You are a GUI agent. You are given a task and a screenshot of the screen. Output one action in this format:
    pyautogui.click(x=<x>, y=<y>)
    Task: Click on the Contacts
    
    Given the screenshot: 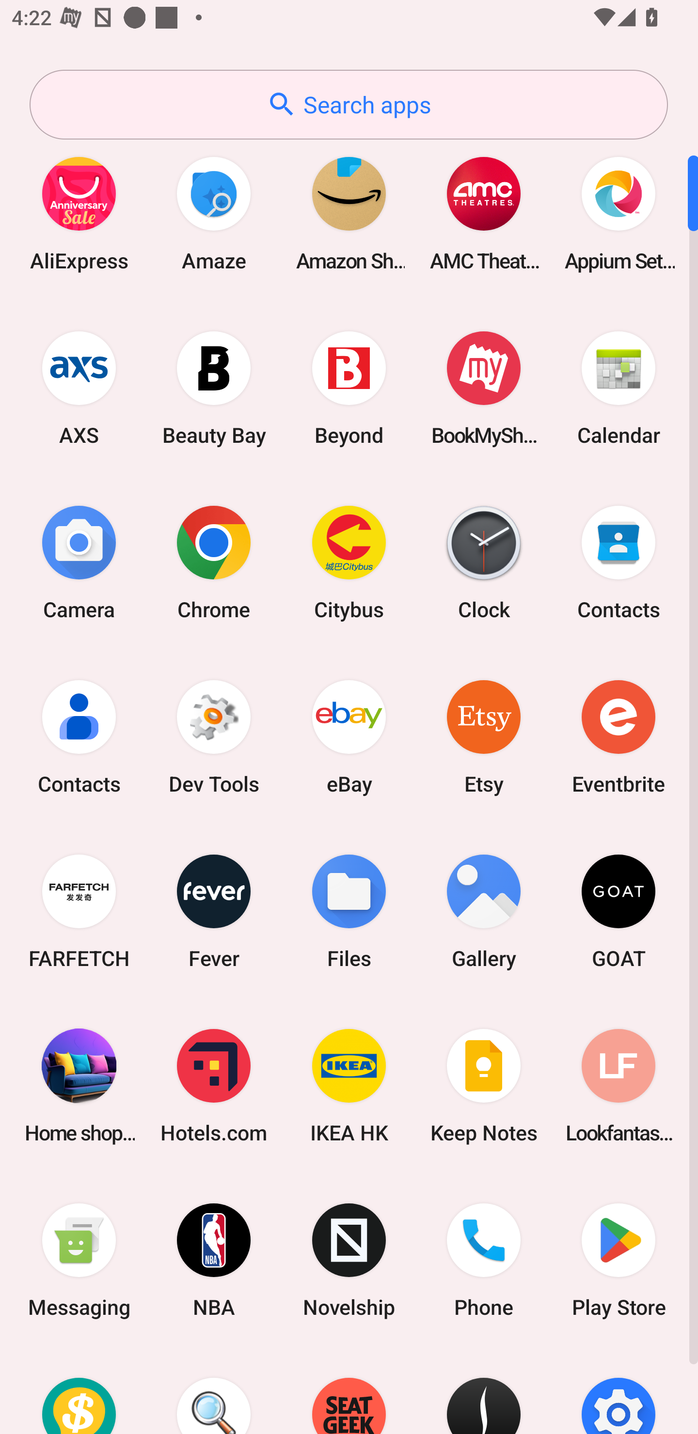 What is the action you would take?
    pyautogui.click(x=79, y=736)
    